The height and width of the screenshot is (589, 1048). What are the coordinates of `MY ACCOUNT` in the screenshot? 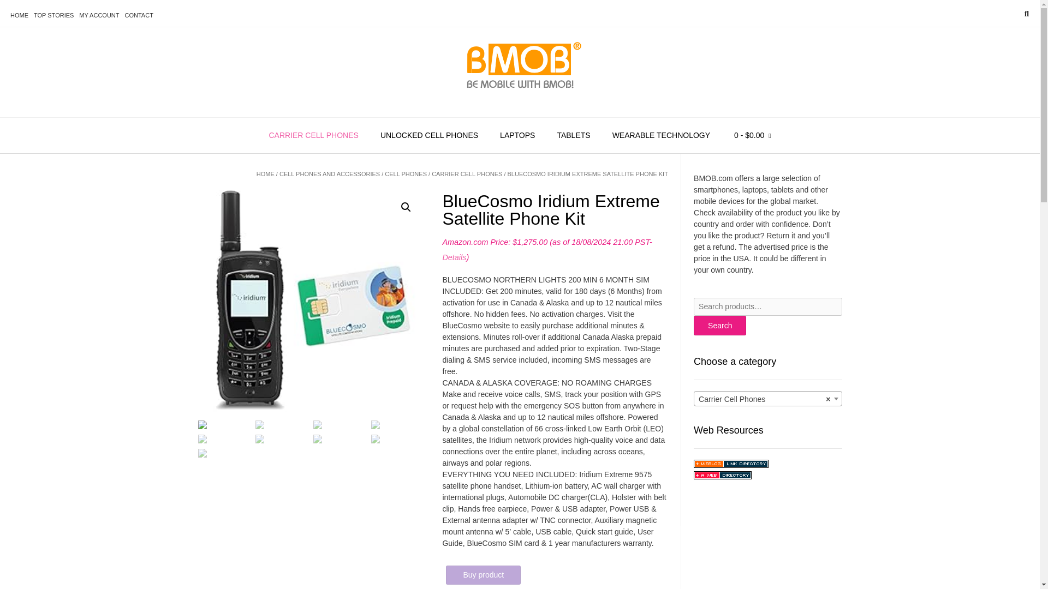 It's located at (99, 15).